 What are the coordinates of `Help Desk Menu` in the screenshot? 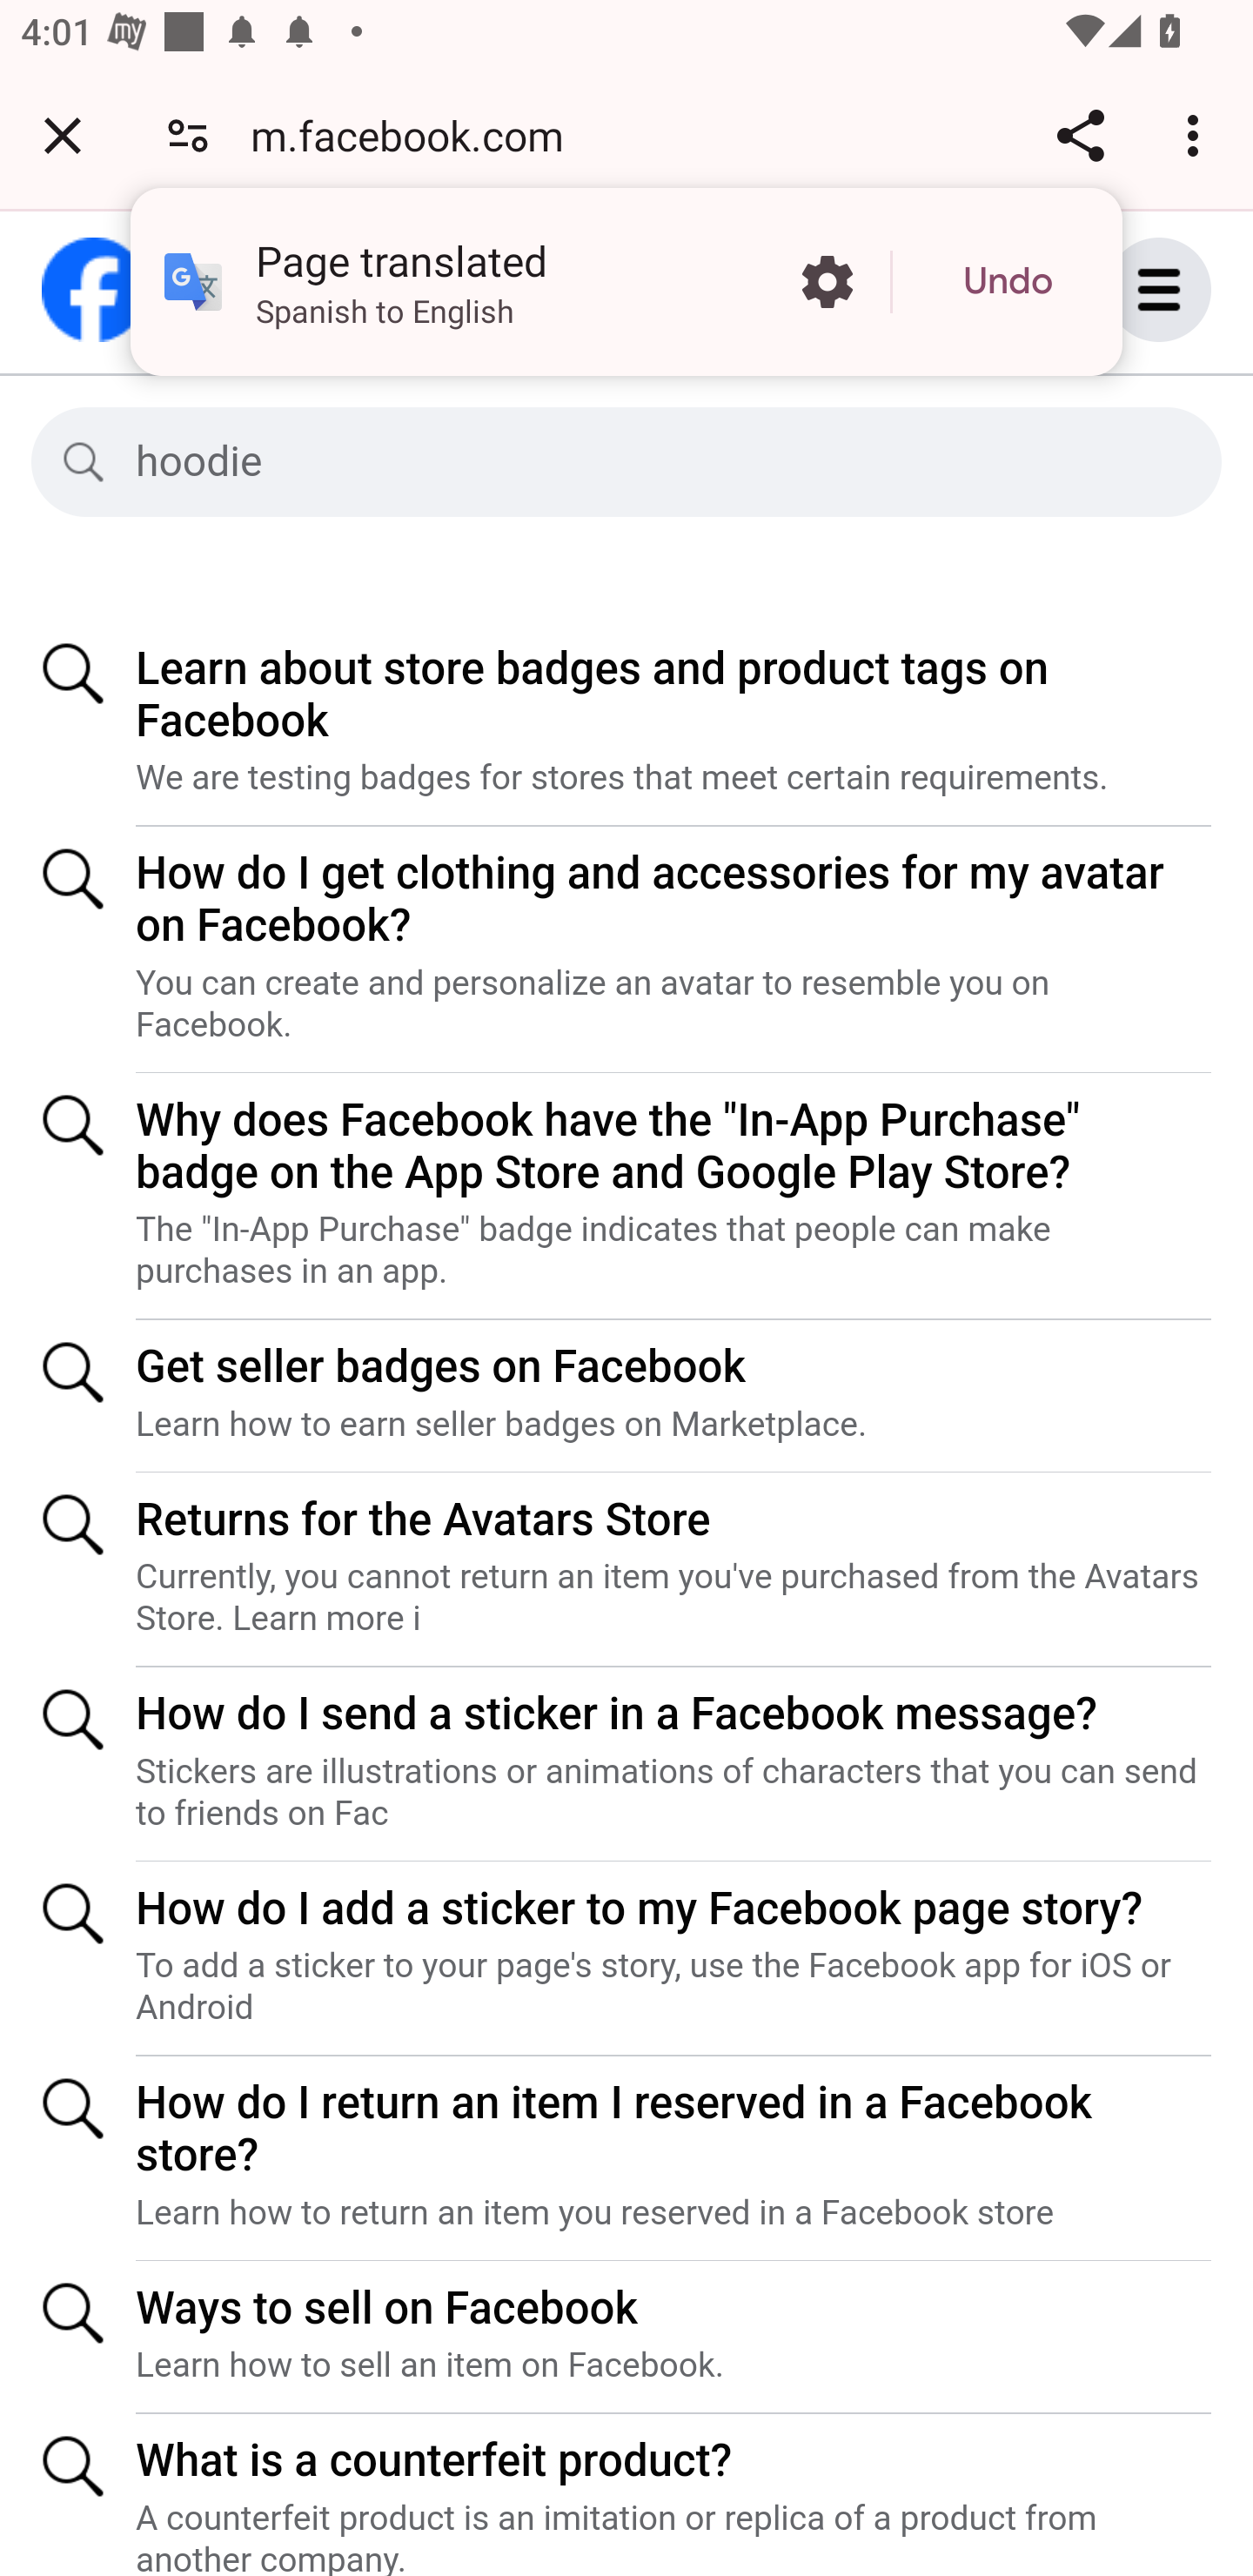 It's located at (1190, 289).